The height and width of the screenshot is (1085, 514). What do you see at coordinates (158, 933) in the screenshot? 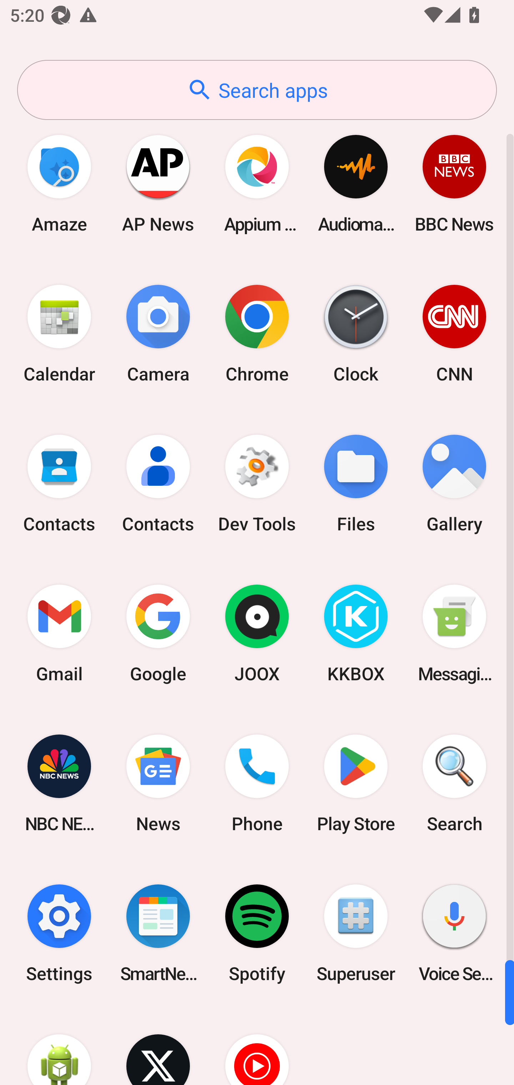
I see `SmartNews` at bounding box center [158, 933].